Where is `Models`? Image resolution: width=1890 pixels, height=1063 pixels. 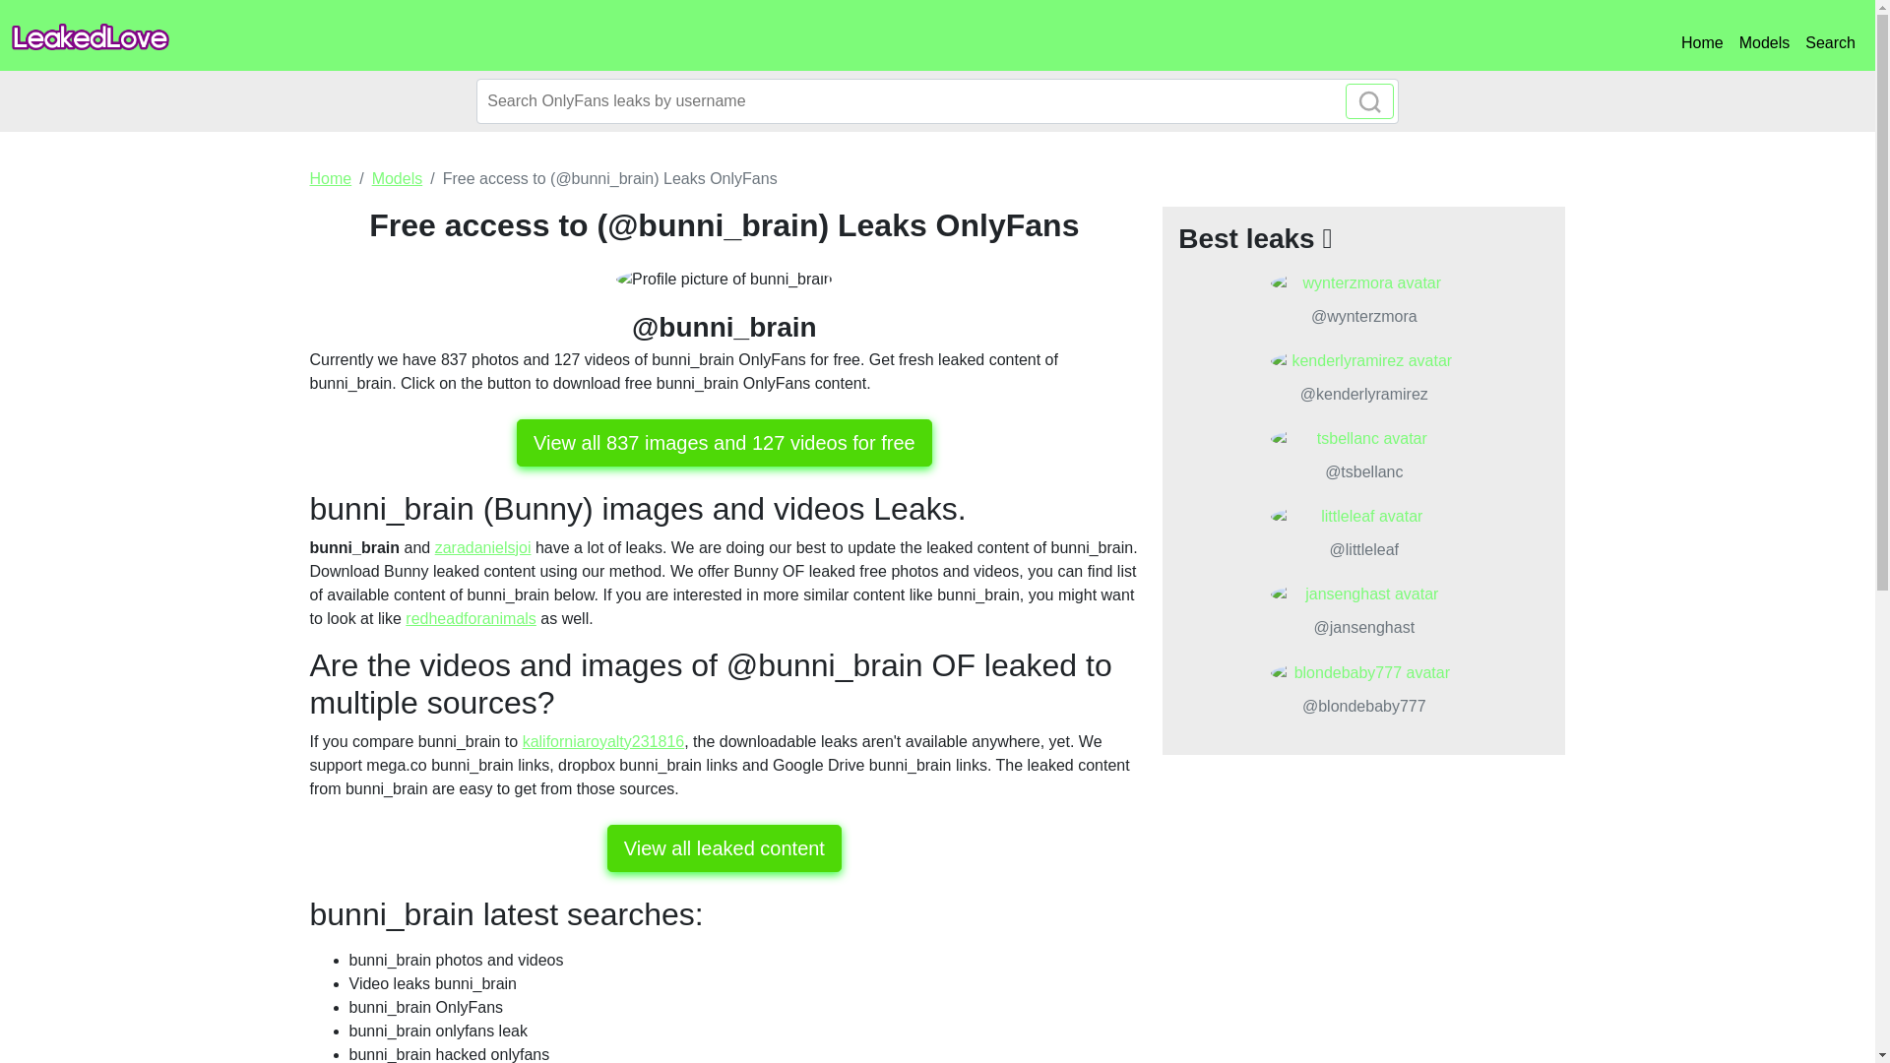 Models is located at coordinates (398, 178).